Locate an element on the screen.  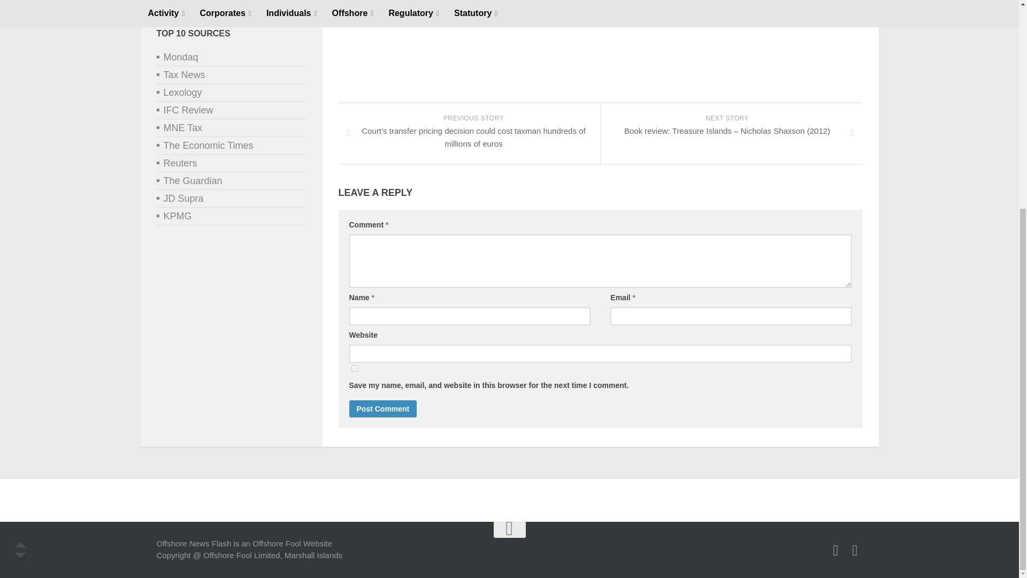
Post Comment is located at coordinates (383, 409).